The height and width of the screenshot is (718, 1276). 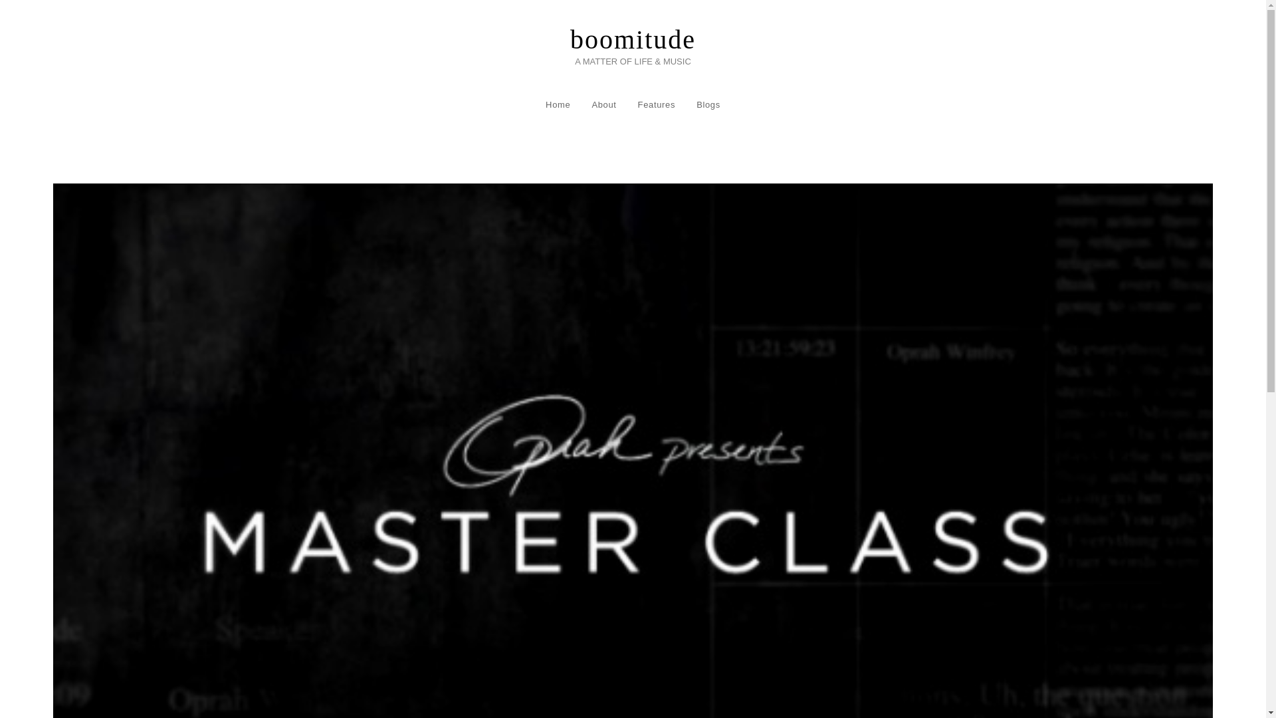 What do you see at coordinates (708, 105) in the screenshot?
I see `Blogs` at bounding box center [708, 105].